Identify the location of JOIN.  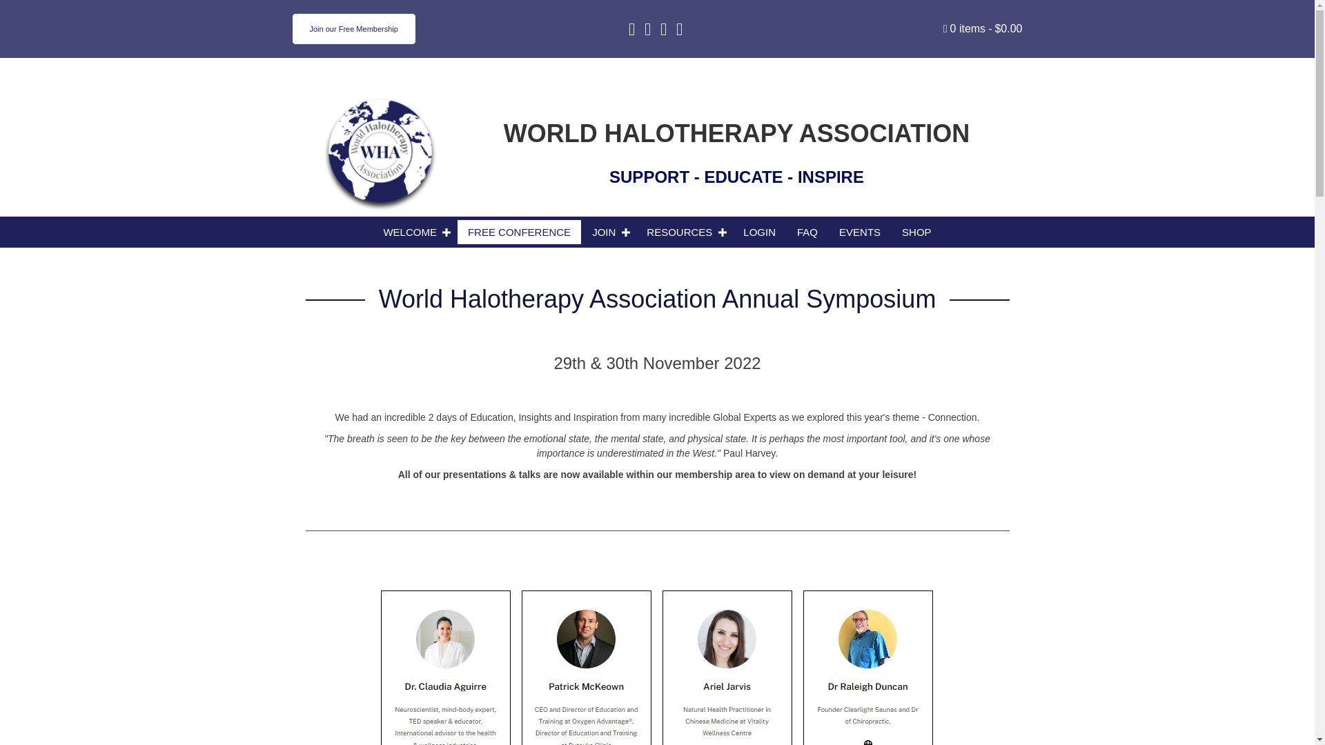
(609, 232).